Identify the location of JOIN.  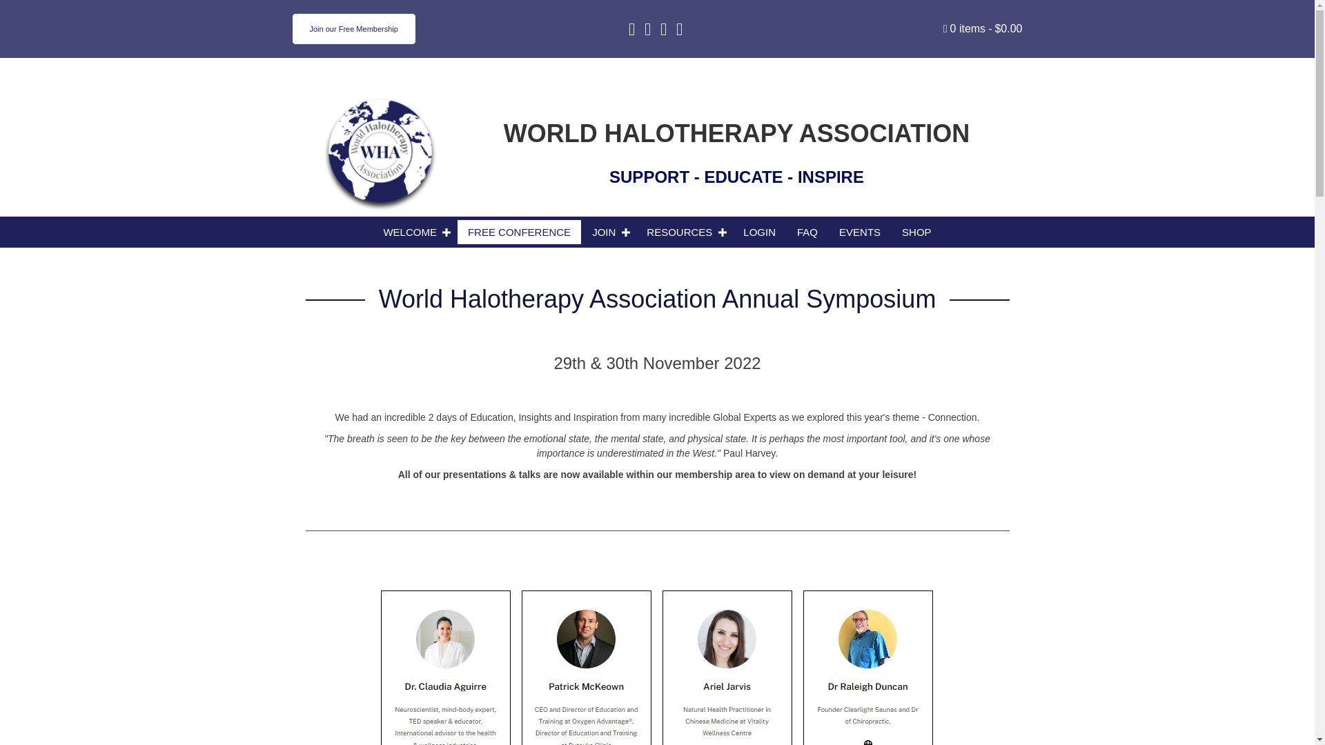
(609, 232).